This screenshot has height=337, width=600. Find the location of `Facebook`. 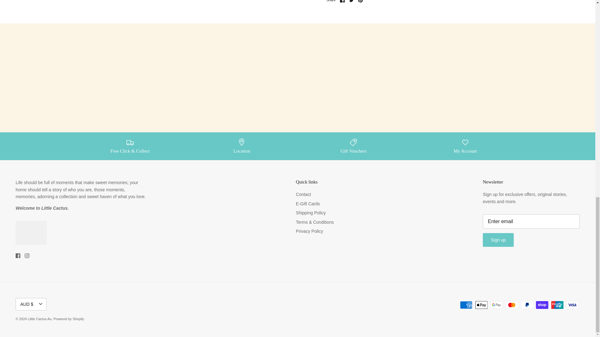

Facebook is located at coordinates (342, 1).